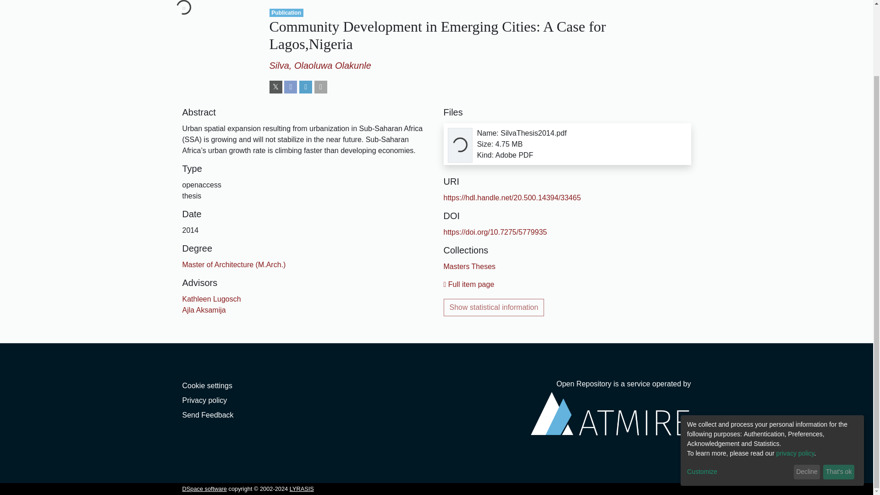 The image size is (880, 495). I want to click on Show statistical information, so click(494, 308).